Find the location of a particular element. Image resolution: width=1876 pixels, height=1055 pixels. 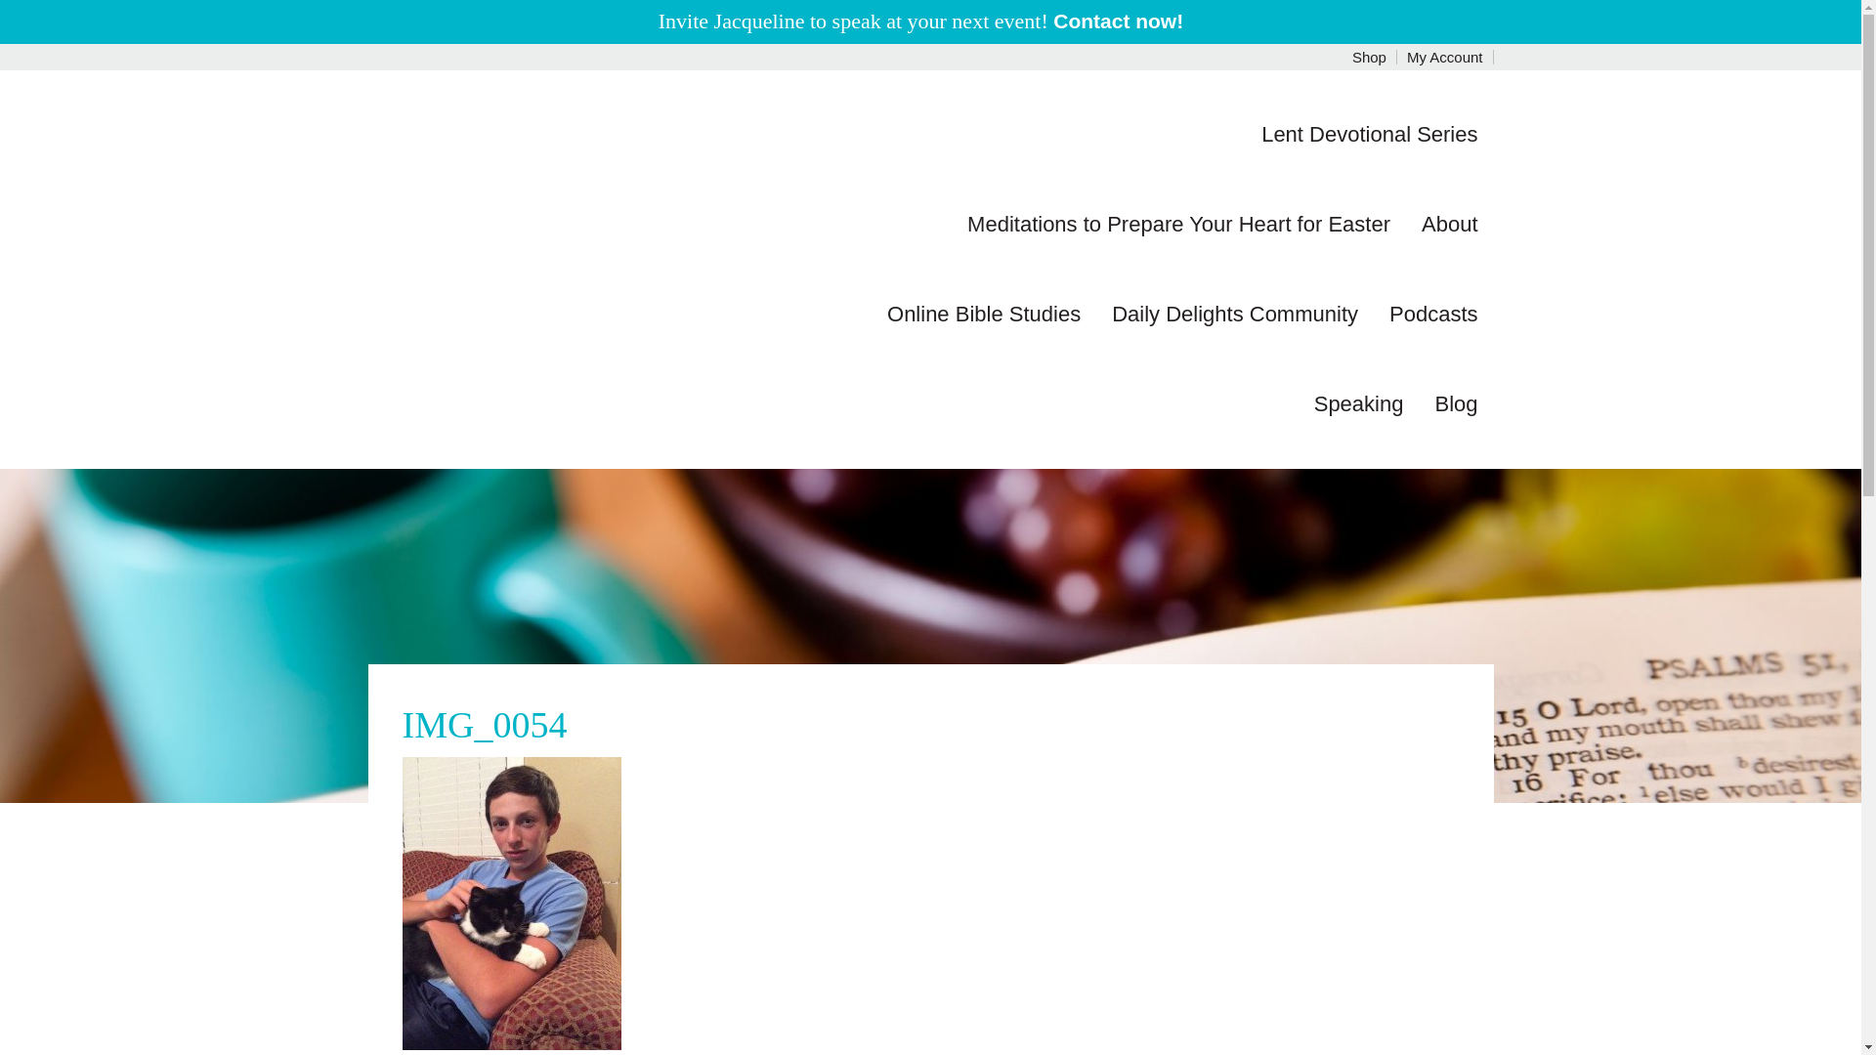

Online Bible Studies is located at coordinates (983, 315).